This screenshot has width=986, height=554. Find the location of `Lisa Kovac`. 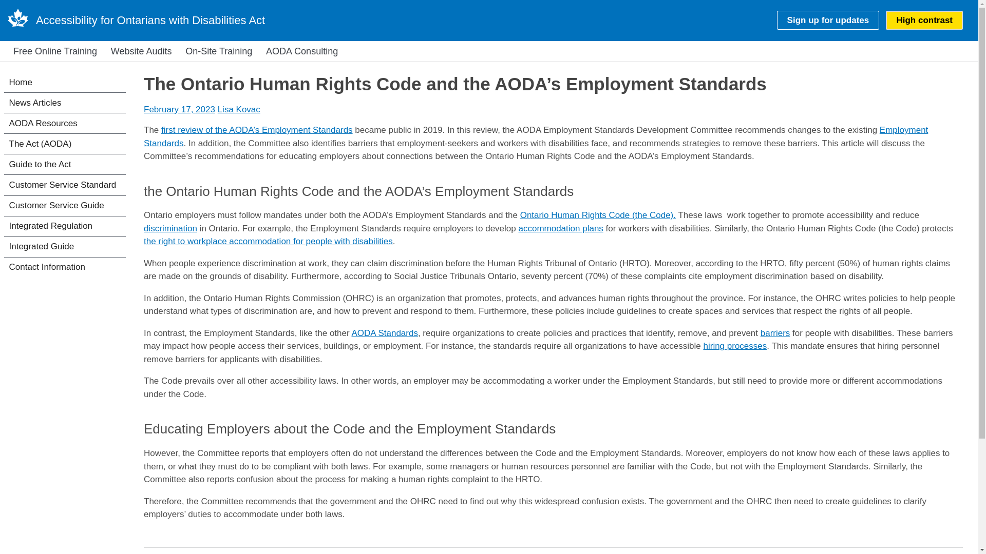

Lisa Kovac is located at coordinates (239, 109).